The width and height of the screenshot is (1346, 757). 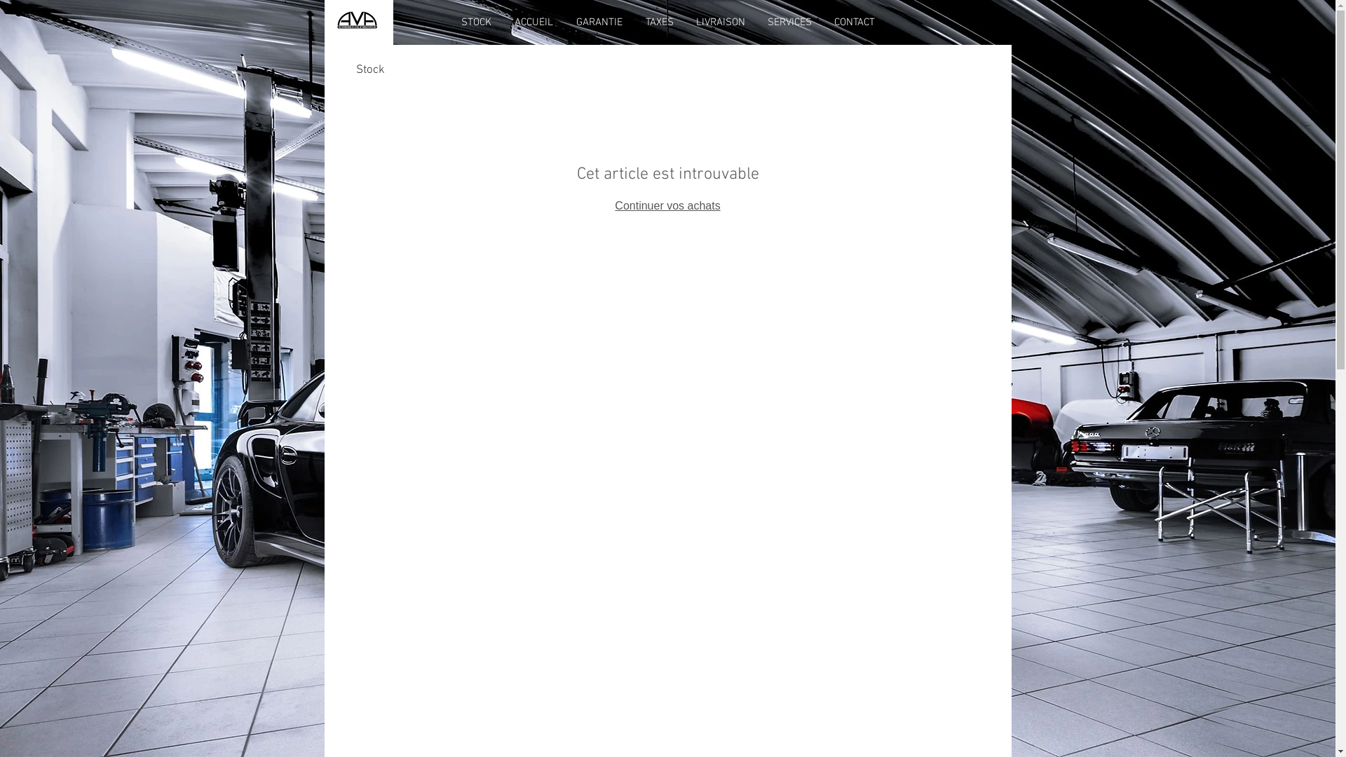 I want to click on CONTACT, so click(x=855, y=22).